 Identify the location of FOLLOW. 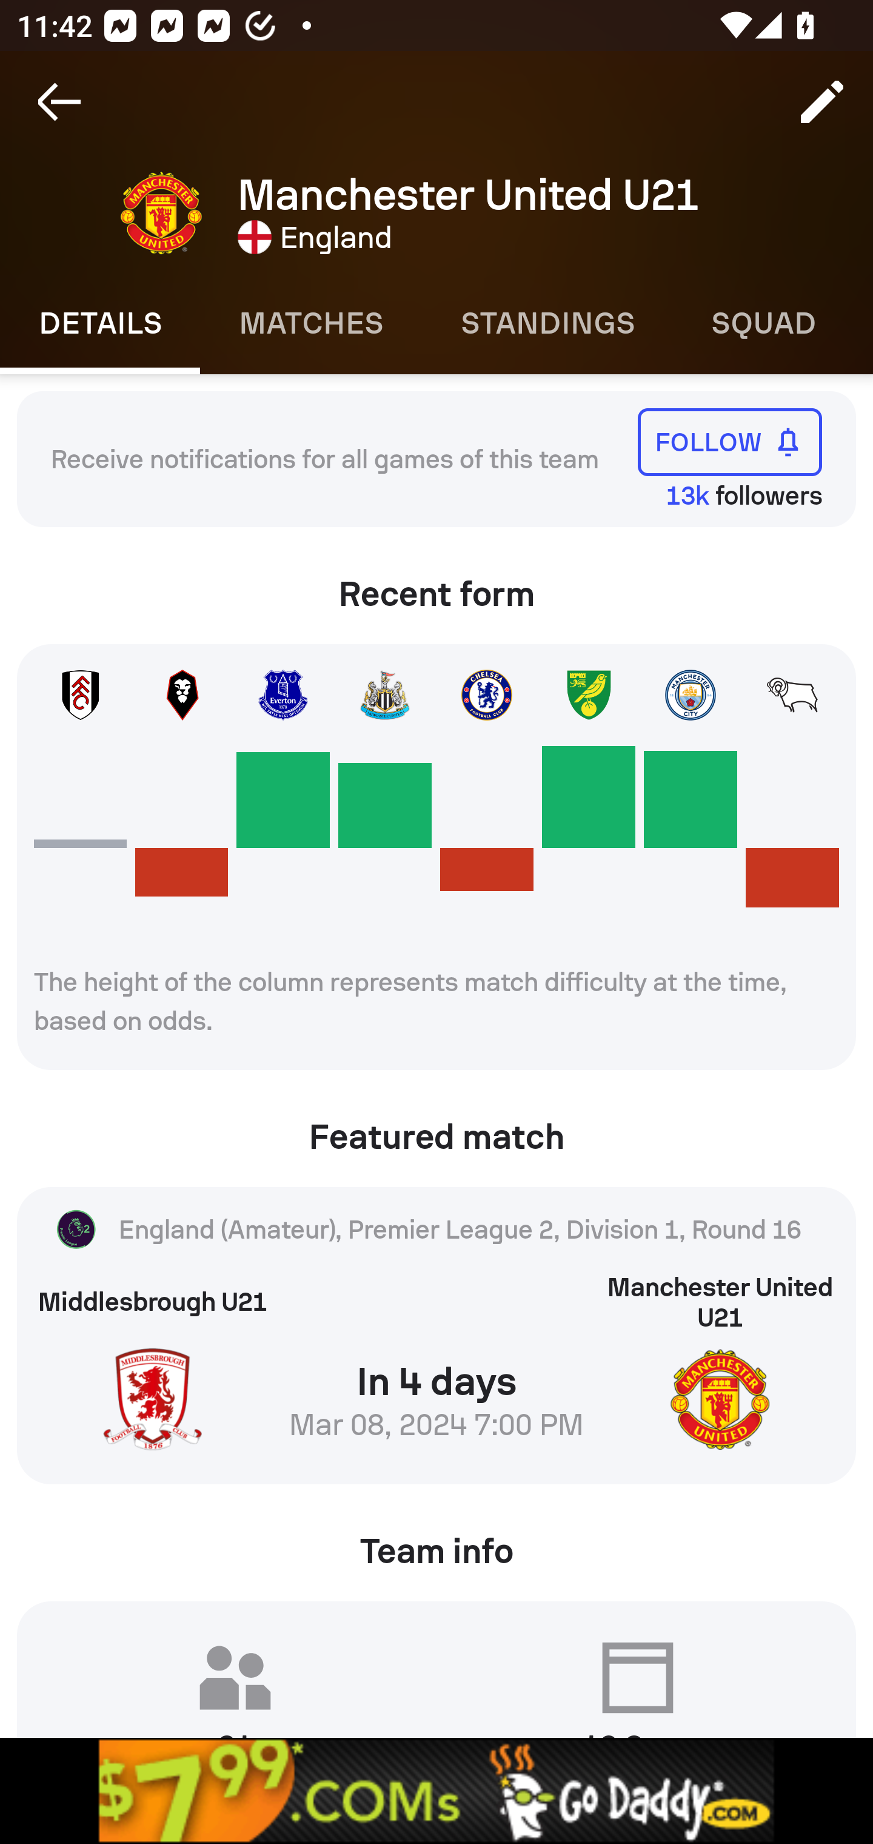
(730, 442).